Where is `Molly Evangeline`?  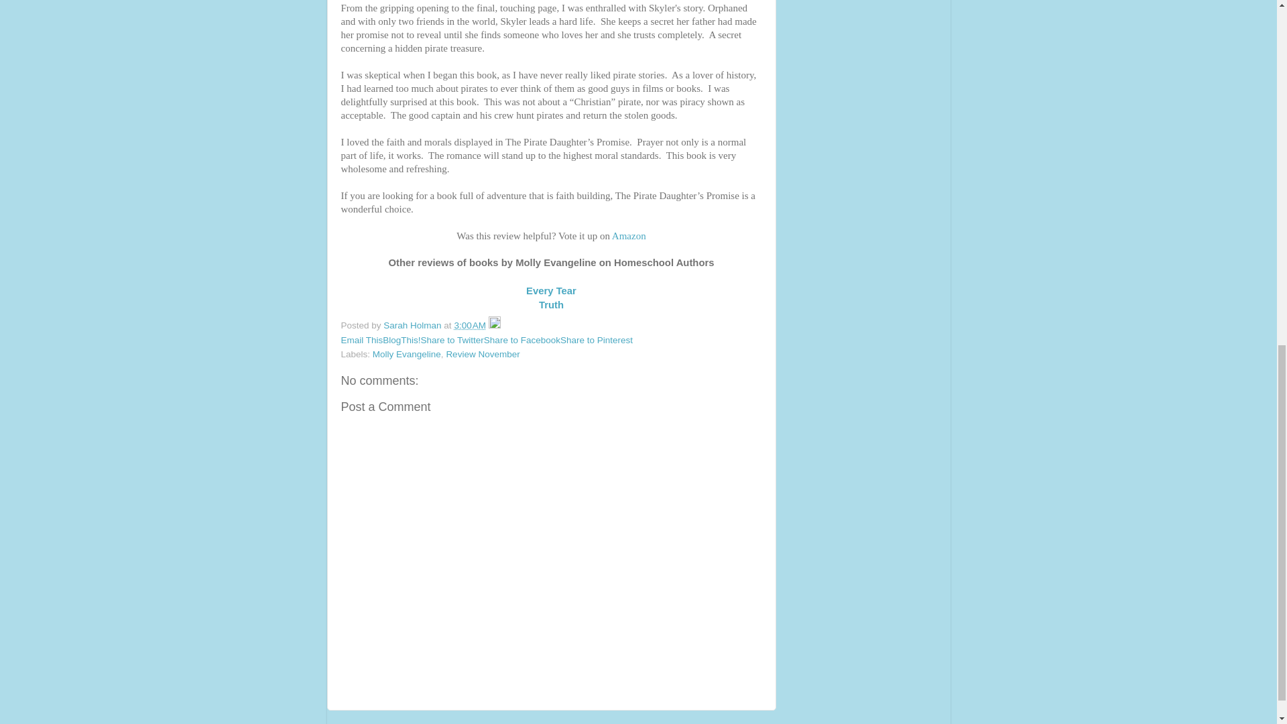 Molly Evangeline is located at coordinates (407, 354).